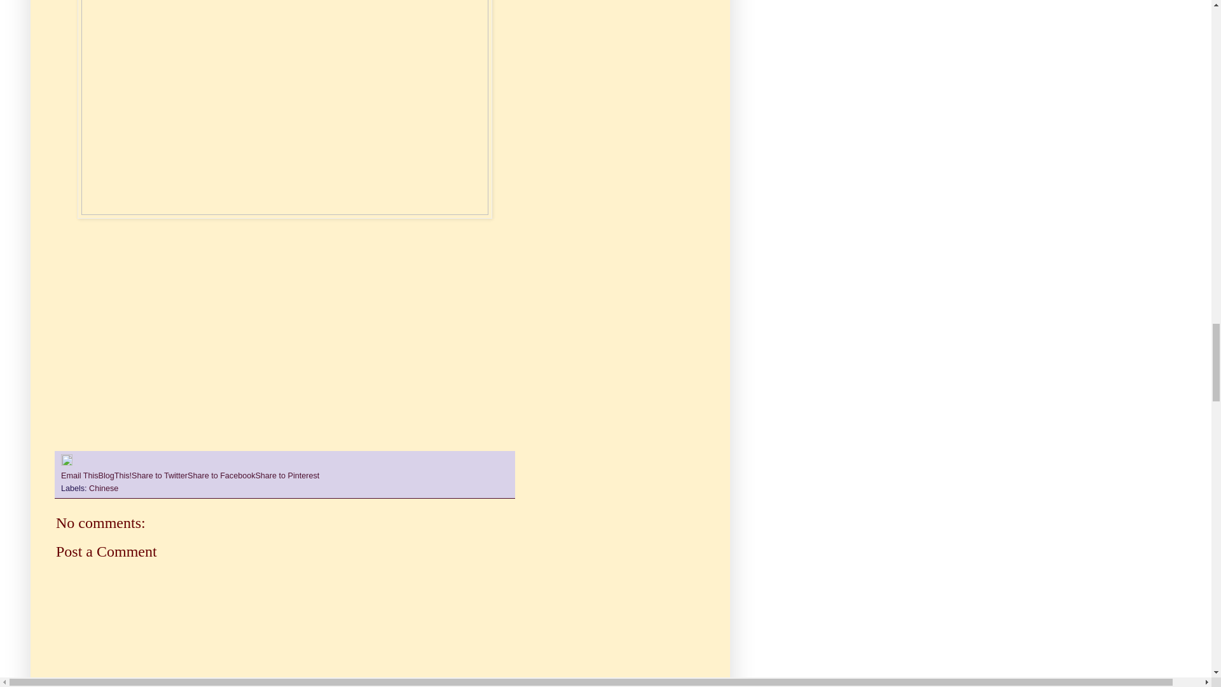 This screenshot has width=1221, height=687. What do you see at coordinates (80, 475) in the screenshot?
I see `Email This` at bounding box center [80, 475].